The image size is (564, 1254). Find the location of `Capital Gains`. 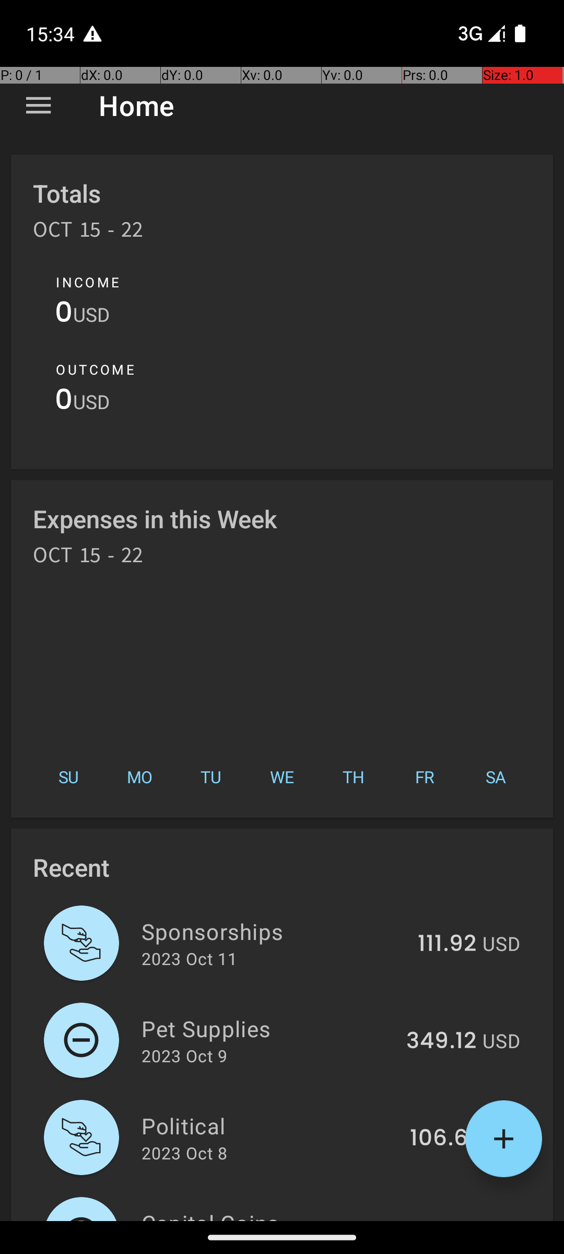

Capital Gains is located at coordinates (274, 1214).